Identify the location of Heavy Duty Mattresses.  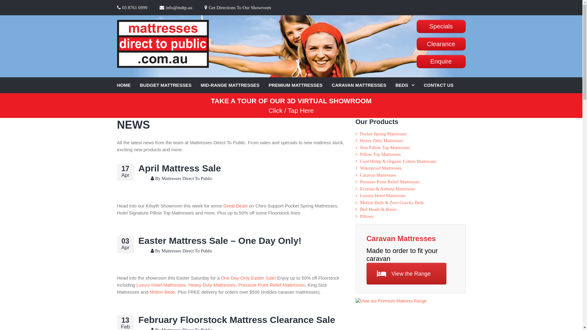
(212, 285).